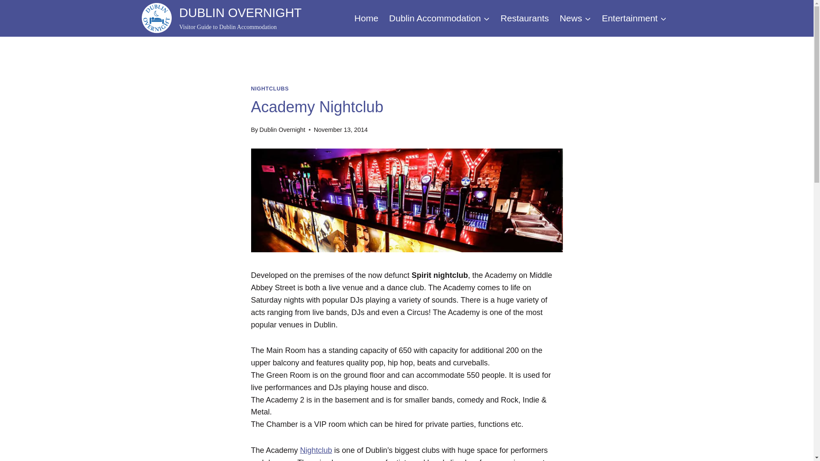  I want to click on Nightclub, so click(222, 18).